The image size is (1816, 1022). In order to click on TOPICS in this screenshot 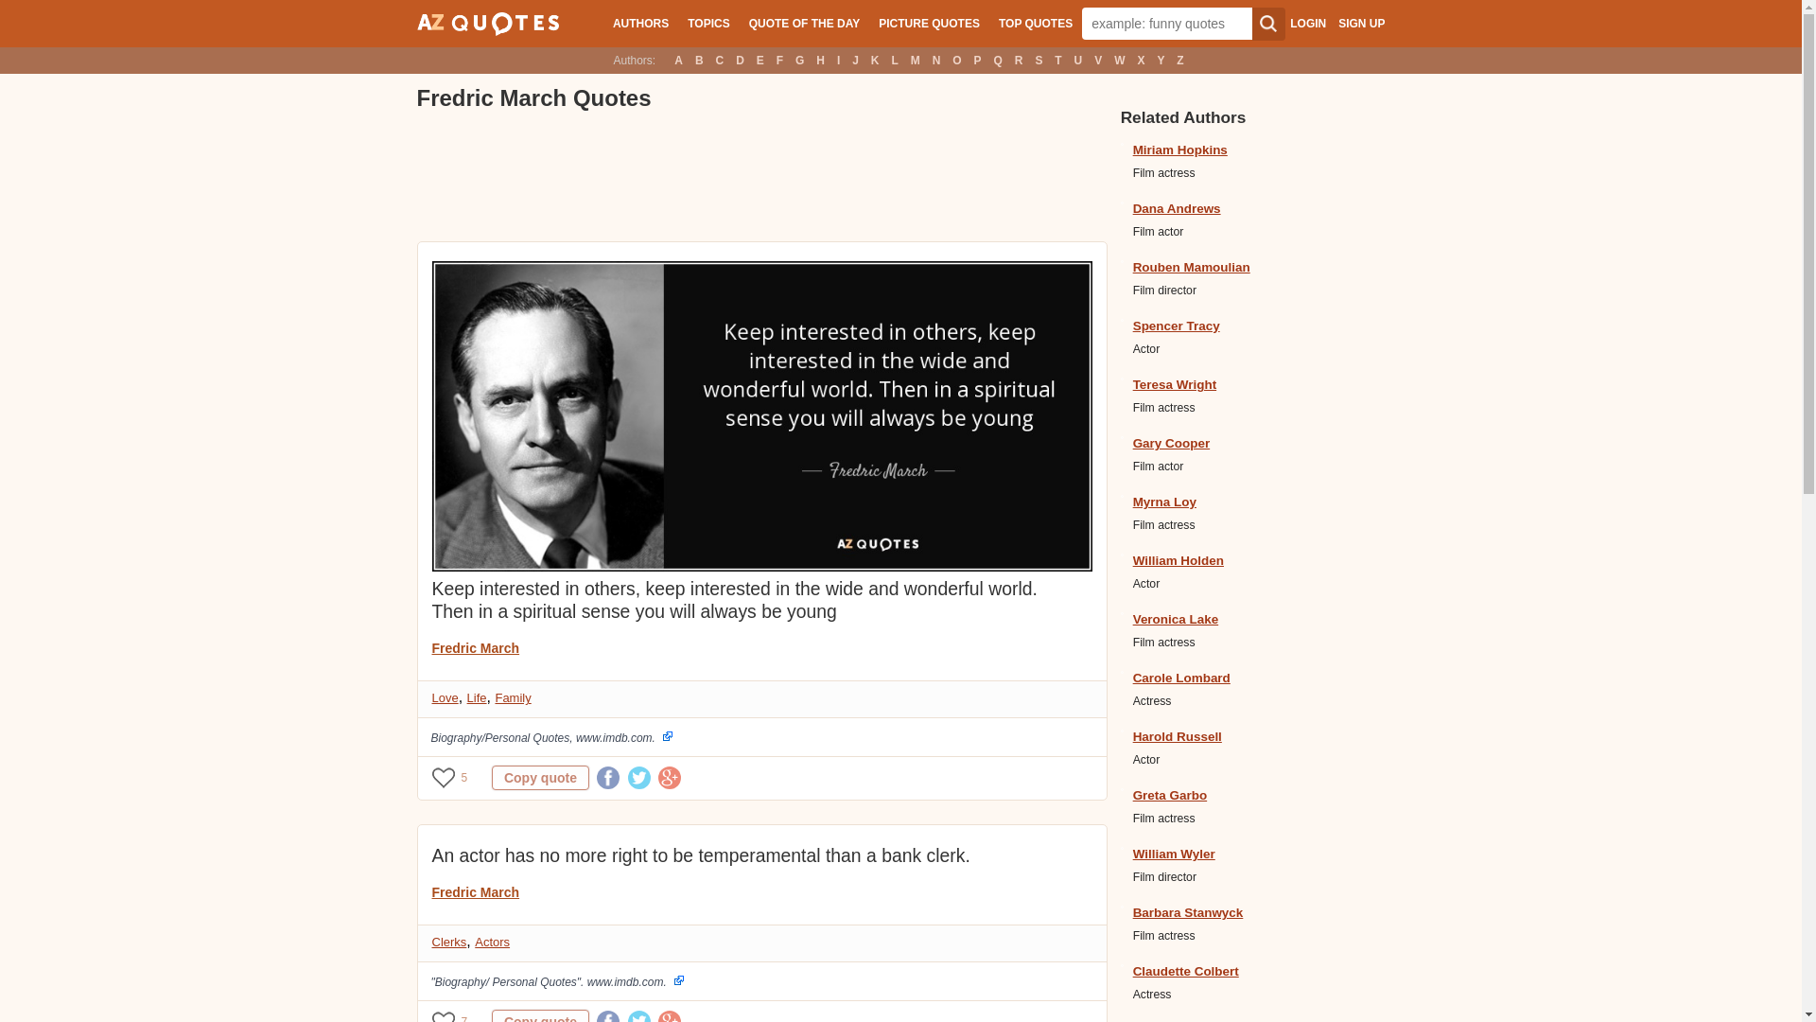, I will do `click(707, 23)`.